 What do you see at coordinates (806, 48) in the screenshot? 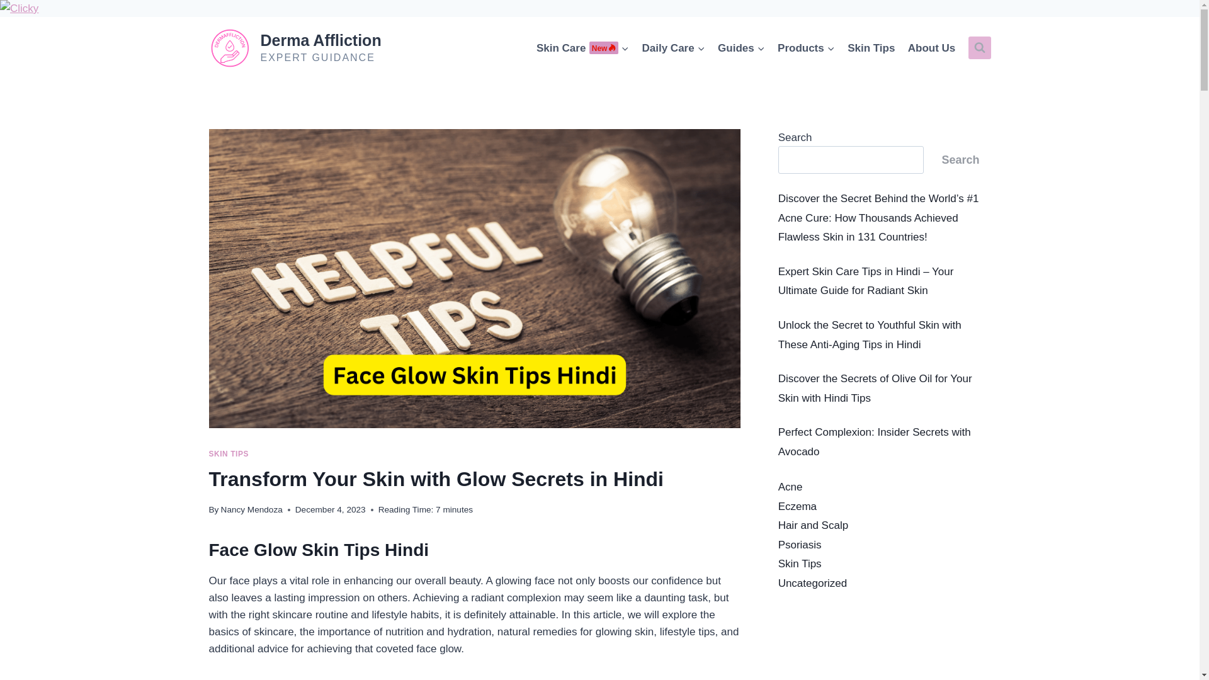
I see `Daily Care` at bounding box center [806, 48].